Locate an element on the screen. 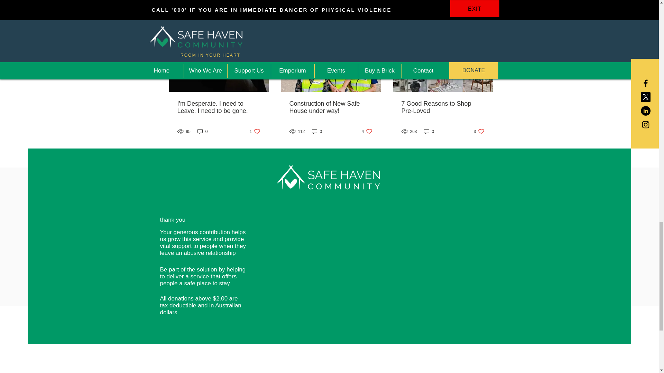  Construction of New Safe House under way! is located at coordinates (202, 131).